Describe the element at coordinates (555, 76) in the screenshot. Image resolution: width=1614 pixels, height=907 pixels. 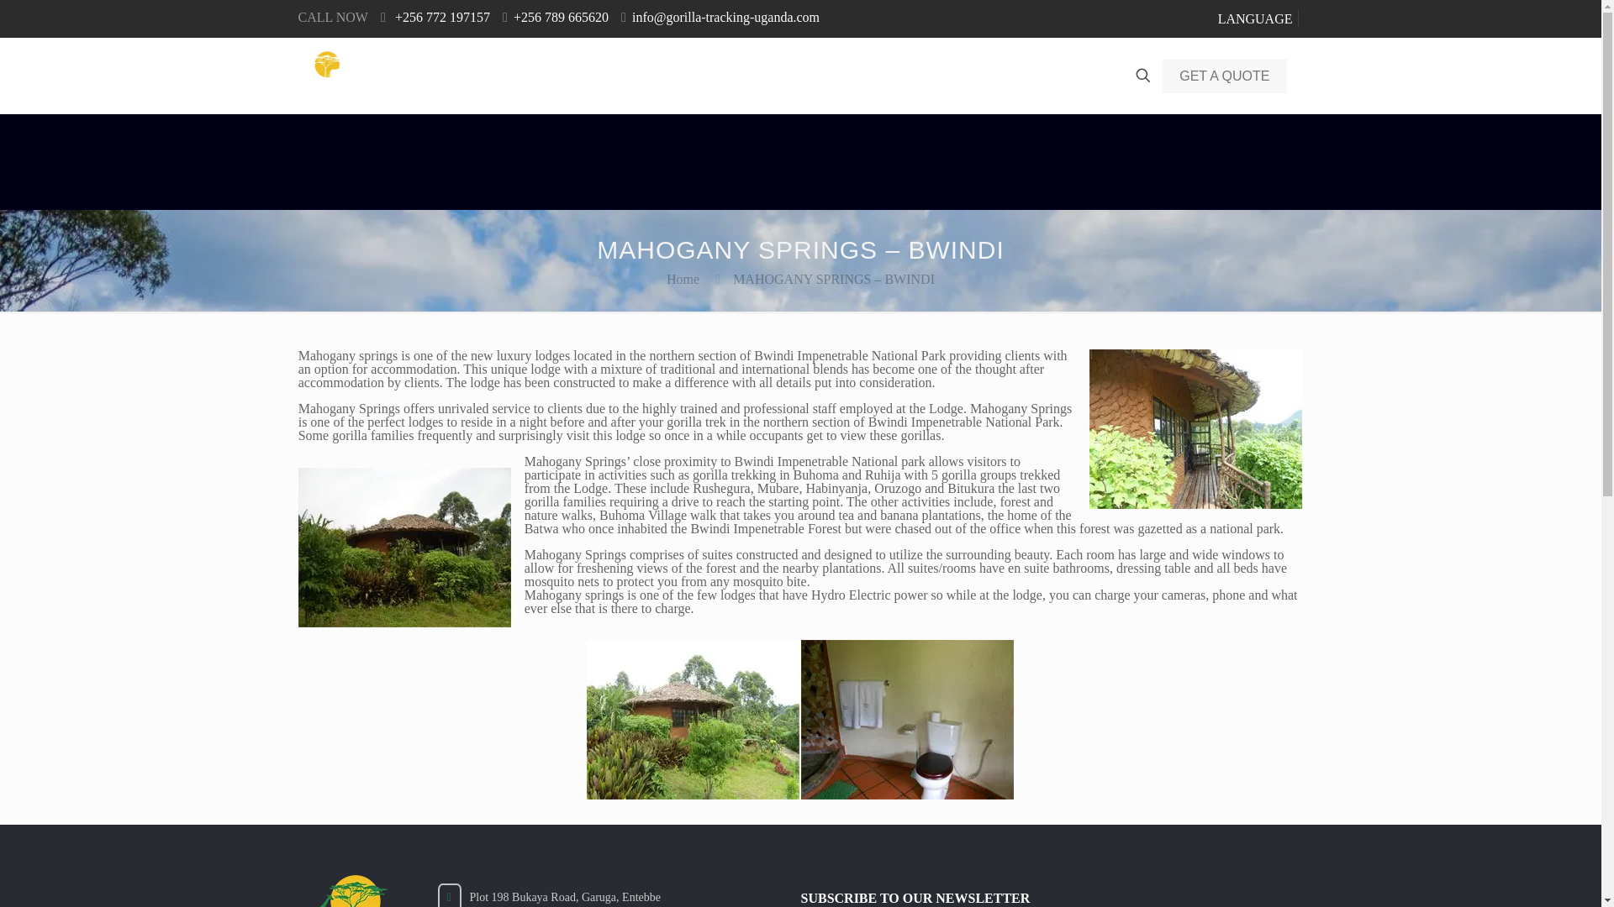
I see `Home` at that location.